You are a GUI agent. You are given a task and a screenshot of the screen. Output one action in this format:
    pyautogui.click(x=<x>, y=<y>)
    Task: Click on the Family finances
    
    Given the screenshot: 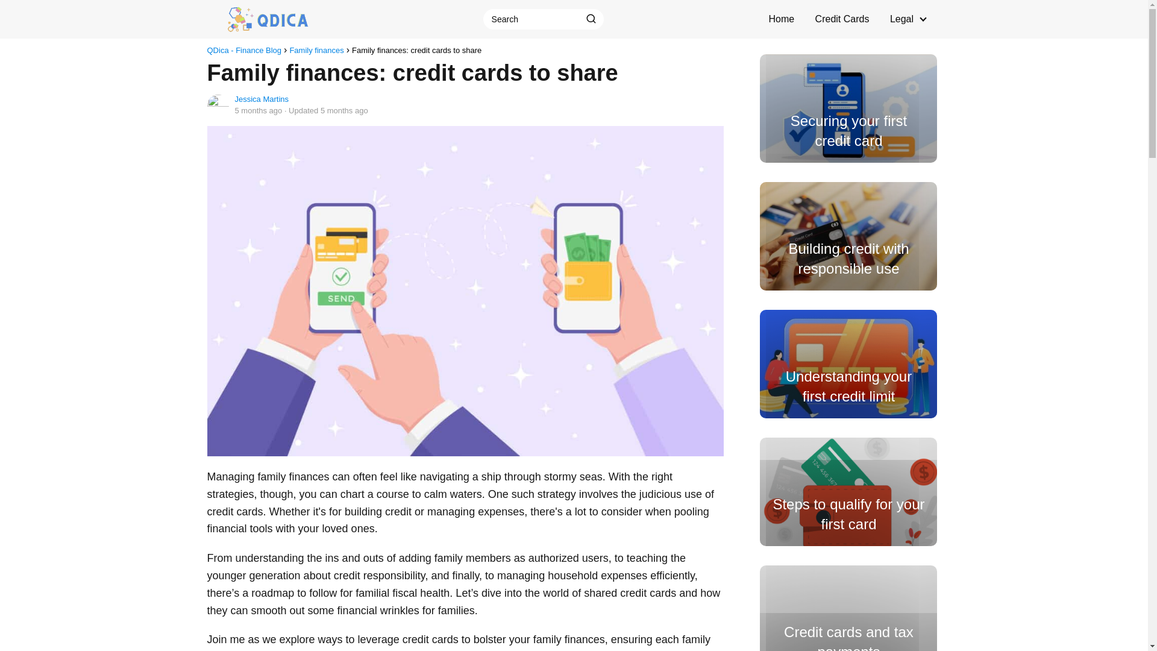 What is the action you would take?
    pyautogui.click(x=316, y=49)
    